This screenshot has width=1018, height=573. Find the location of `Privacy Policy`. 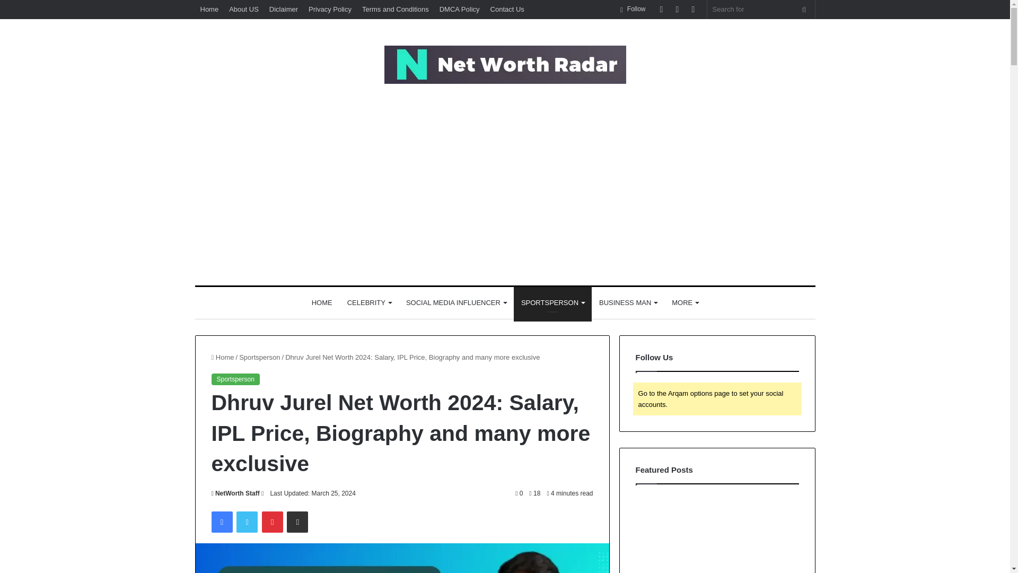

Privacy Policy is located at coordinates (330, 9).